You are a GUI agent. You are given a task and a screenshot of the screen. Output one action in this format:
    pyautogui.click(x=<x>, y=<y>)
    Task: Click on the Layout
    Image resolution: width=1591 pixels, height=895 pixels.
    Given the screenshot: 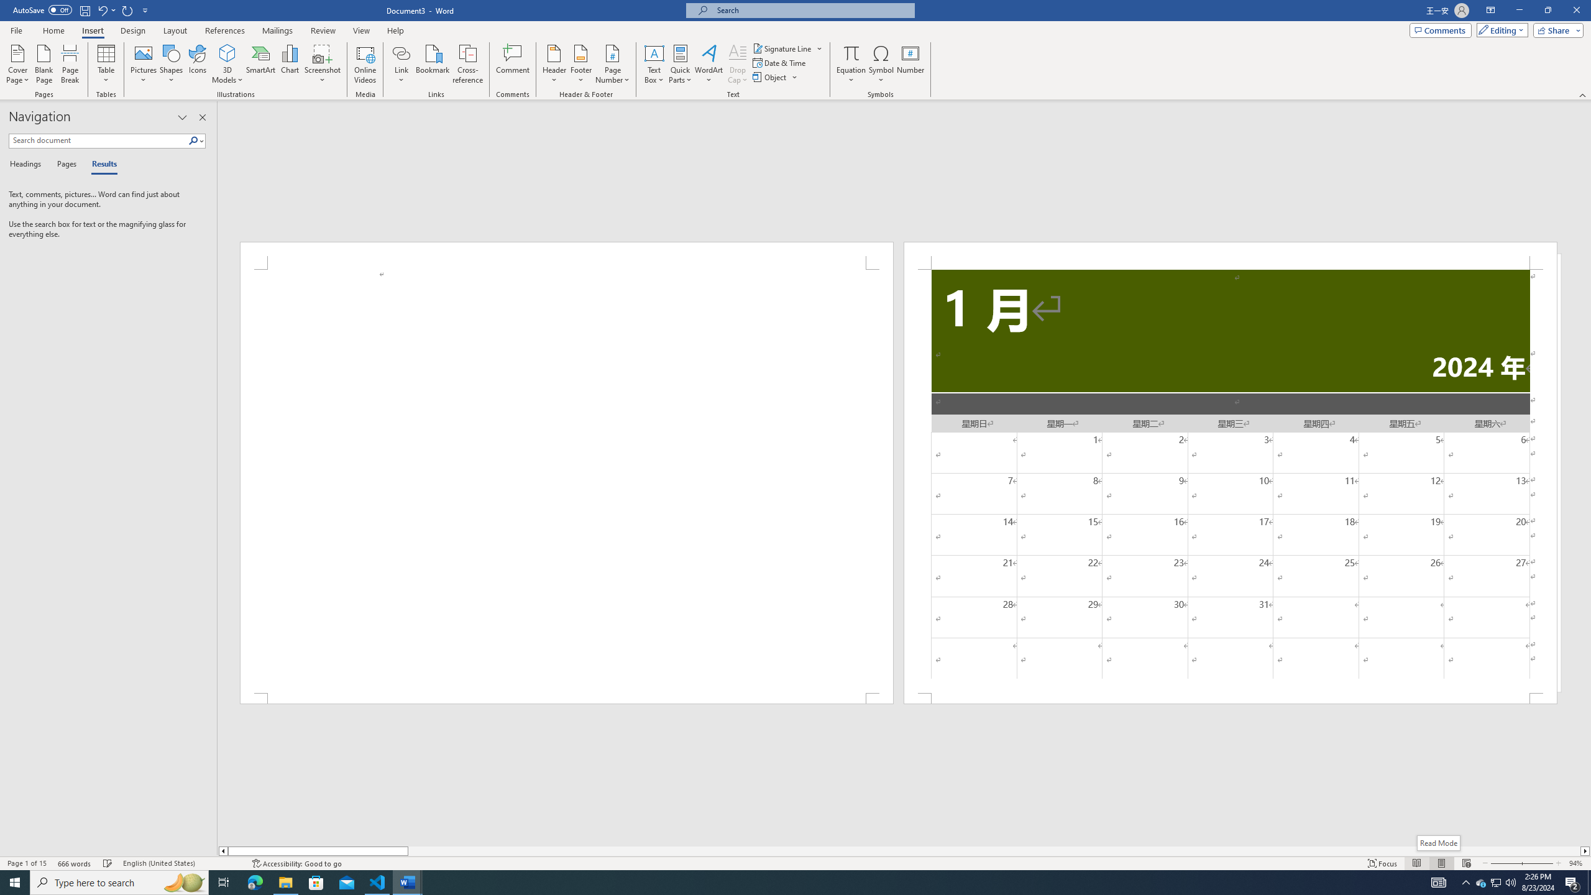 What is the action you would take?
    pyautogui.click(x=175, y=30)
    